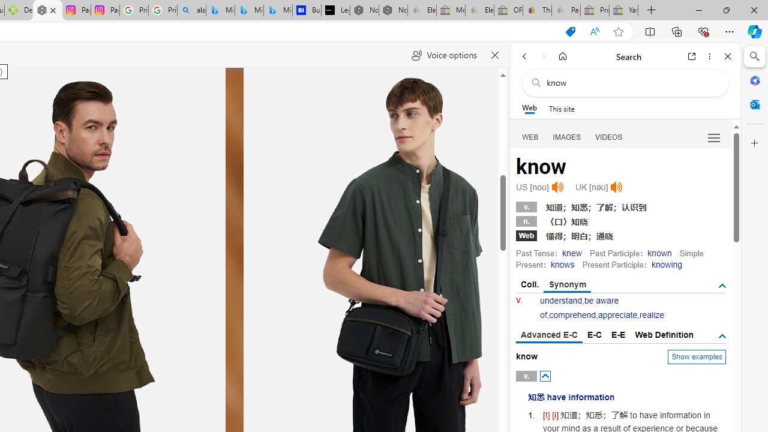 This screenshot has height=432, width=768. I want to click on Web scope, so click(529, 108).